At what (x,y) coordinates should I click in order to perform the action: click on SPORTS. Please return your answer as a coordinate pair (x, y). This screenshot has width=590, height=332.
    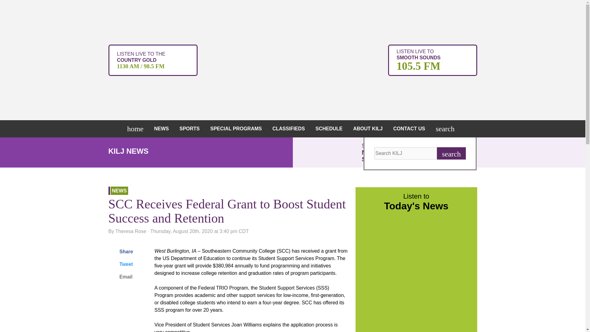
    Looking at the image, I should click on (191, 128).